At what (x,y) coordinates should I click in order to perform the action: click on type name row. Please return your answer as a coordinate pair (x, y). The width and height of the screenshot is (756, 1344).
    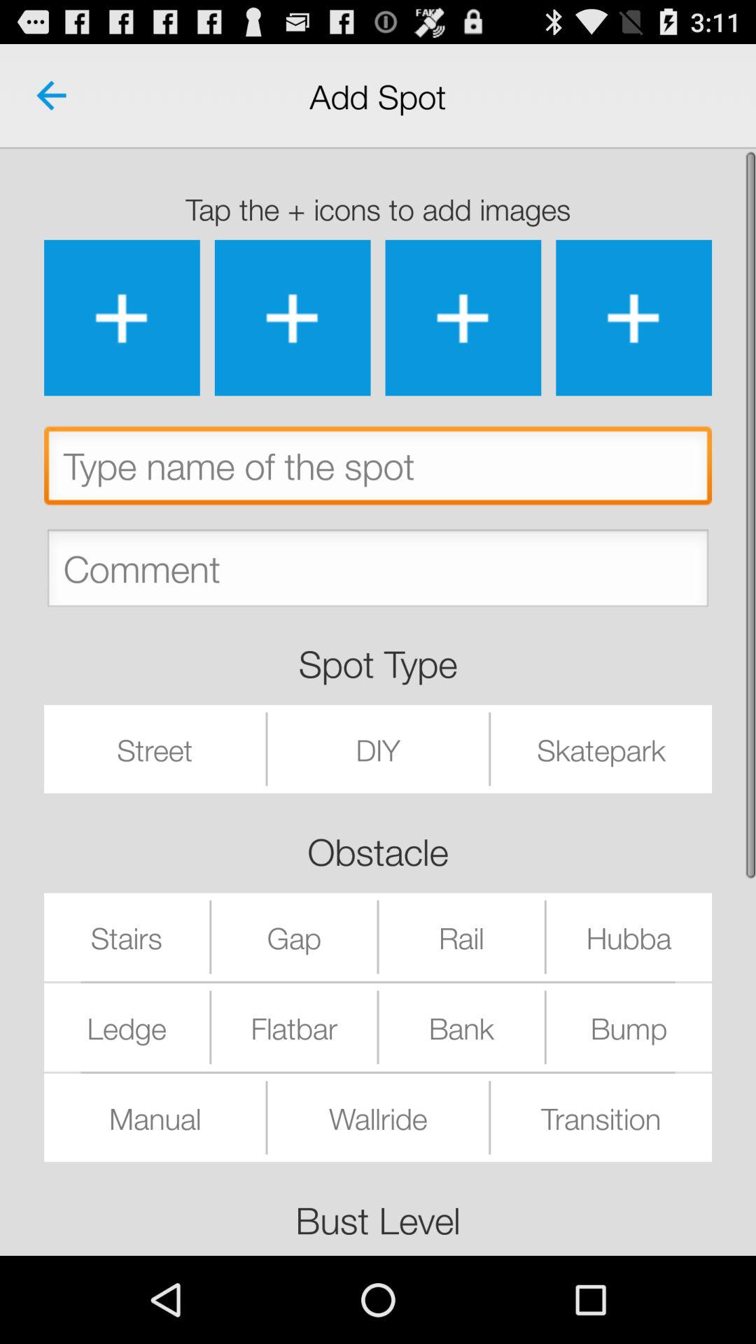
    Looking at the image, I should click on (378, 469).